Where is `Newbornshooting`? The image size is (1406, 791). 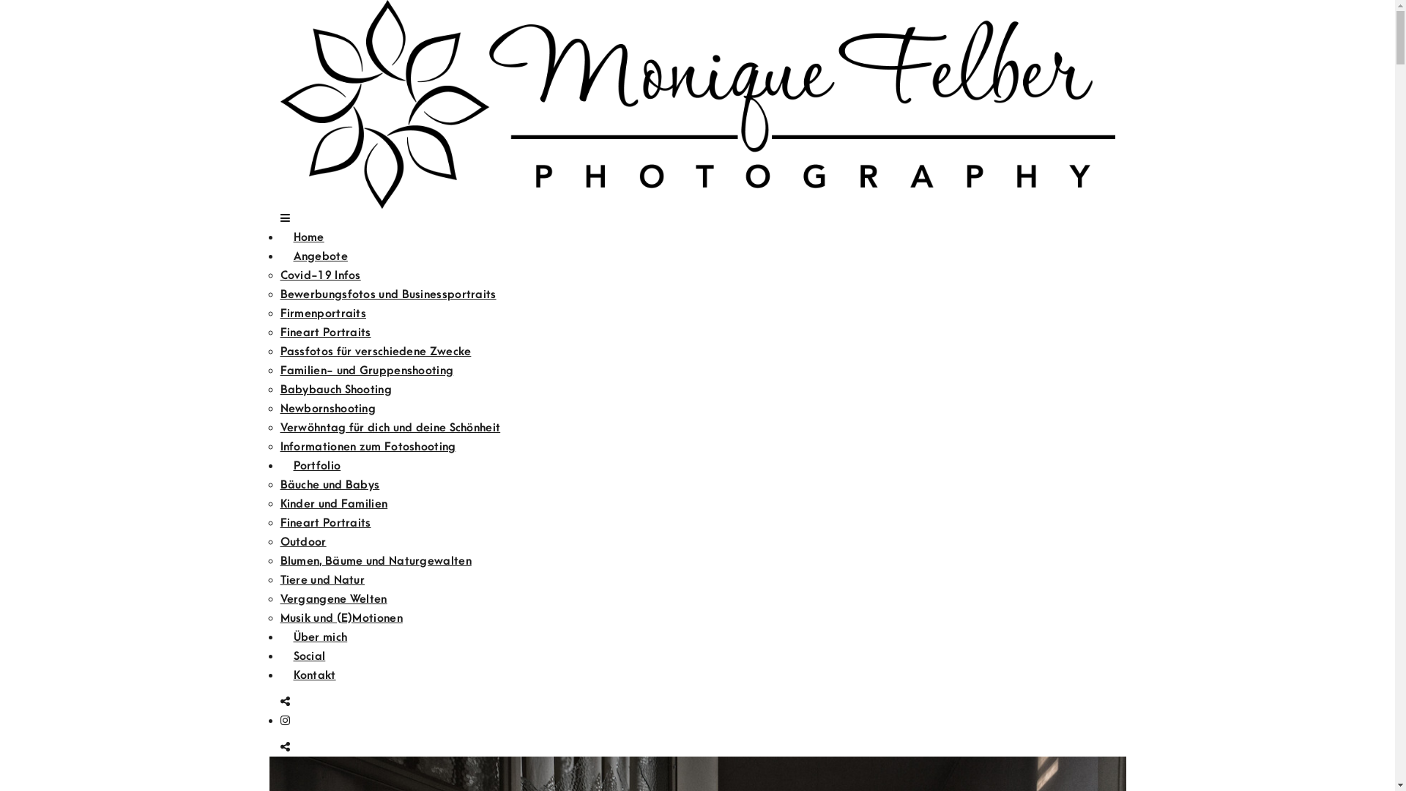
Newbornshooting is located at coordinates (328, 409).